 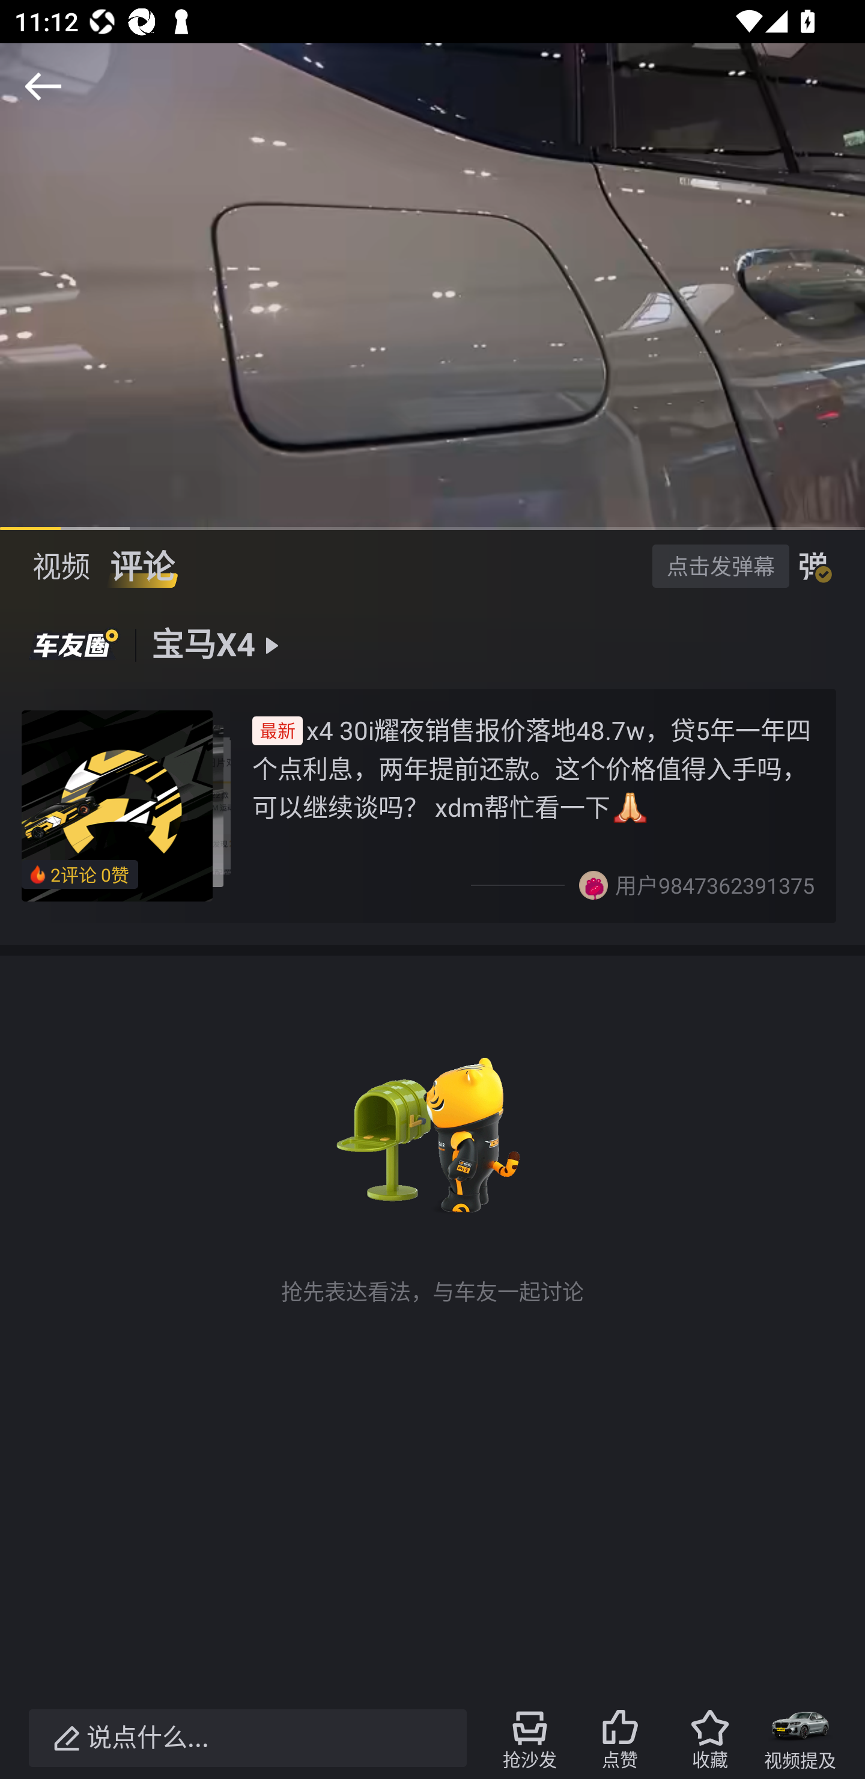 I want to click on 抢先表达看法，与车友一起讨论, so click(x=432, y=1173).